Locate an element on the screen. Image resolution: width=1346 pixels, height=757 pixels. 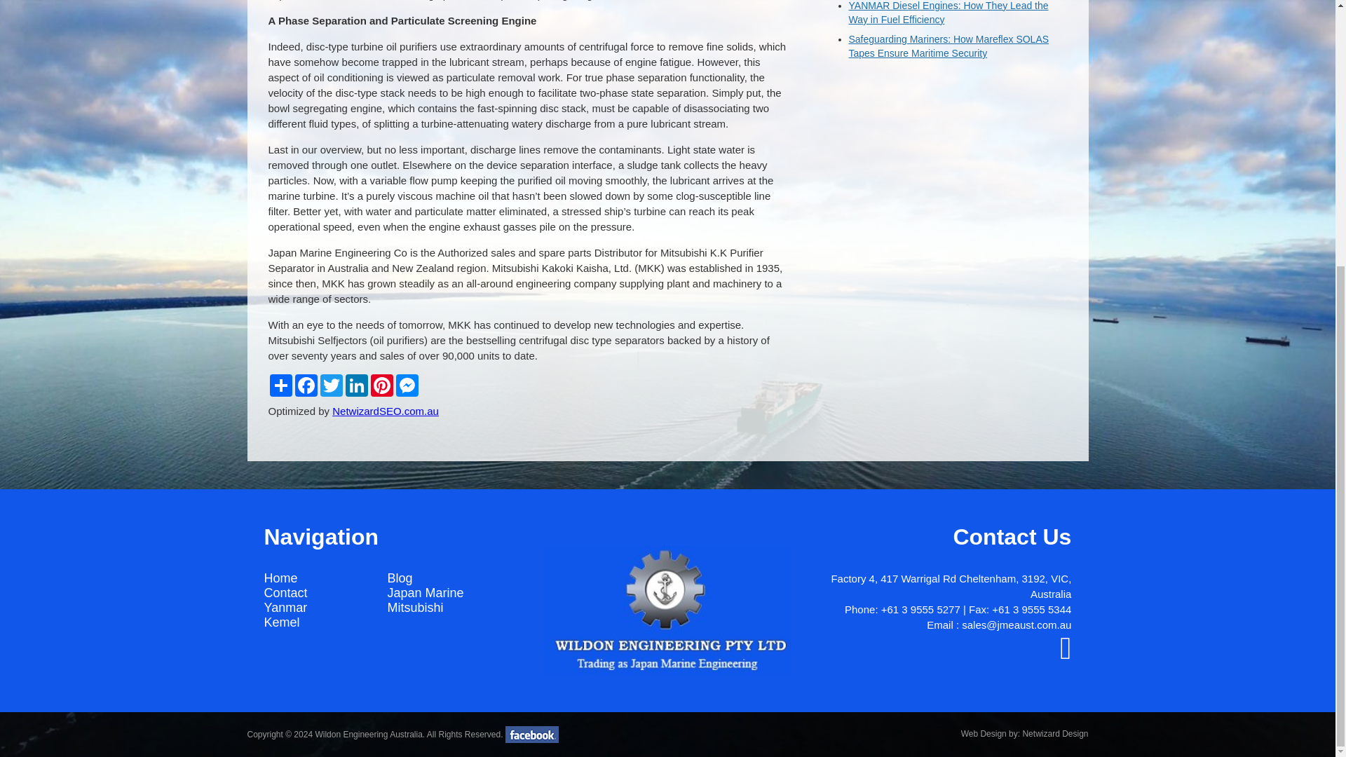
Japan Marine is located at coordinates (425, 593).